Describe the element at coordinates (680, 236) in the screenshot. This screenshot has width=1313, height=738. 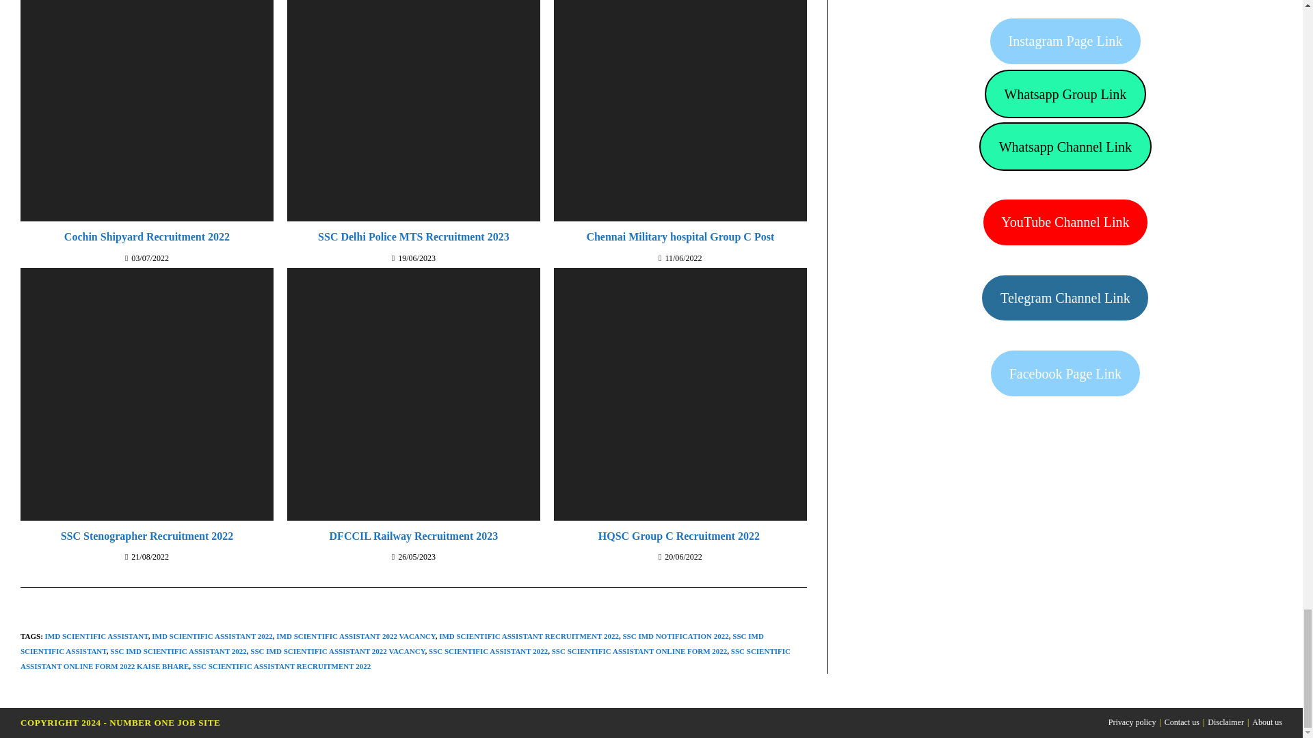
I see `Chennai Military hospital Group C Post` at that location.